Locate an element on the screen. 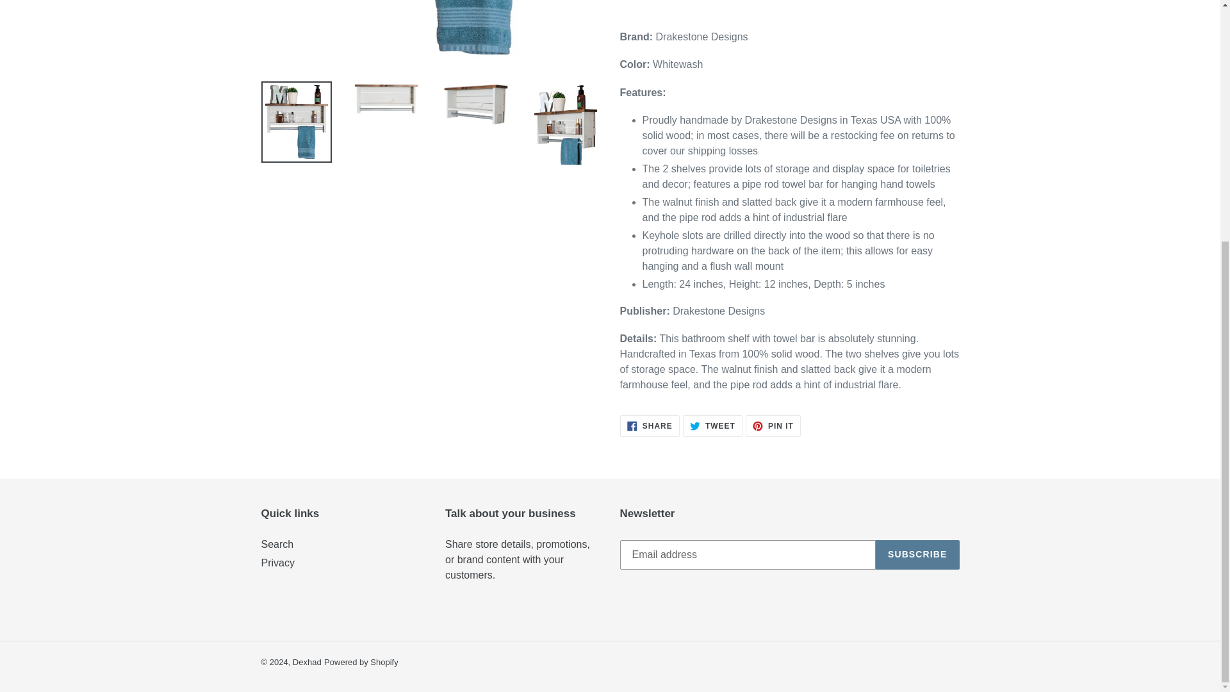 The width and height of the screenshot is (1230, 692). Dexhad is located at coordinates (712, 425).